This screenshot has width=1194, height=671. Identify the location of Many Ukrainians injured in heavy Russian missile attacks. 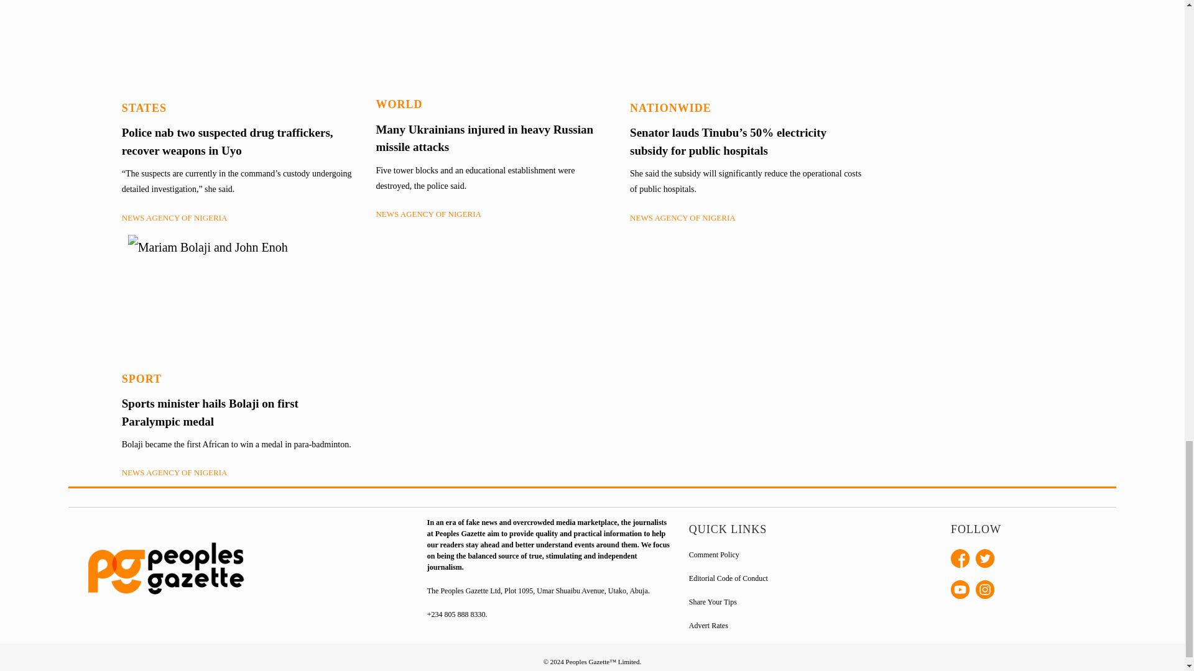
(484, 138).